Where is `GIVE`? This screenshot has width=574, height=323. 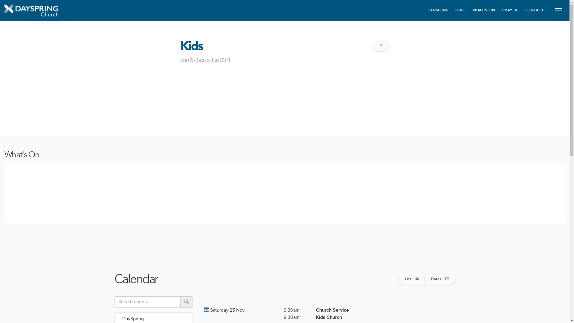
GIVE is located at coordinates (460, 10).